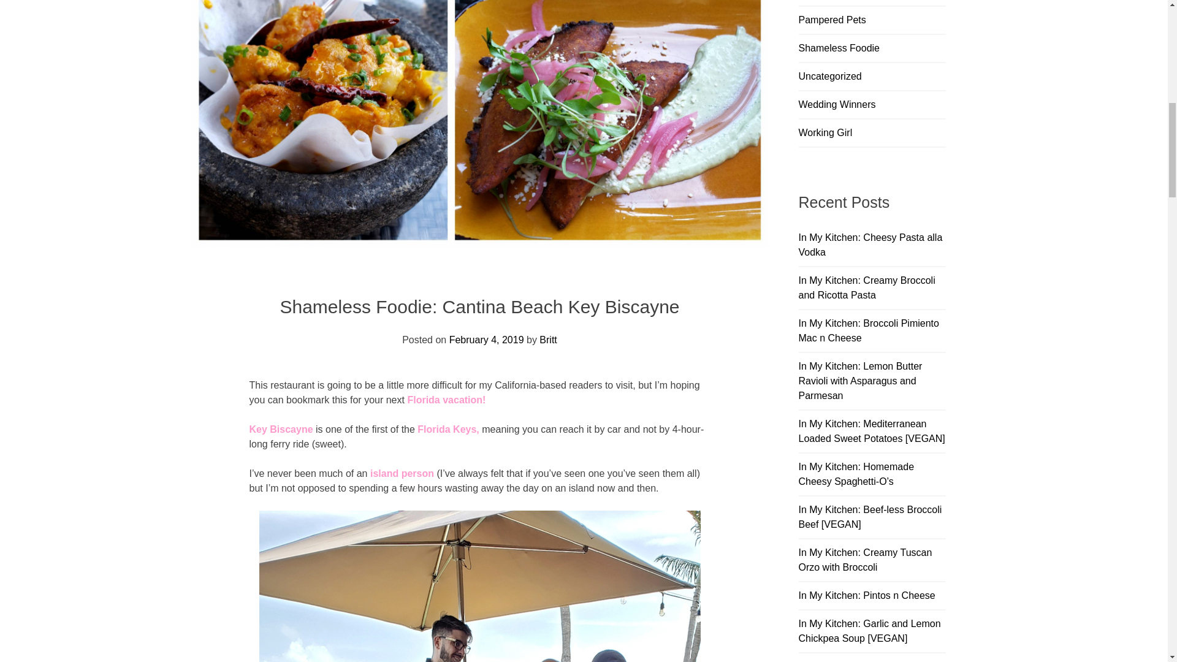  Describe the element at coordinates (831, 20) in the screenshot. I see `Pampered Pets` at that location.